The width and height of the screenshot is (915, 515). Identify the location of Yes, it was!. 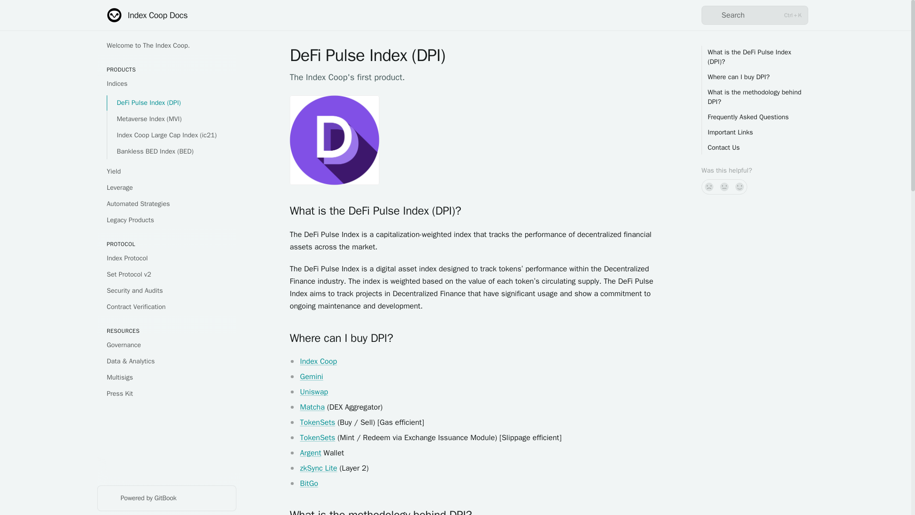
(740, 187).